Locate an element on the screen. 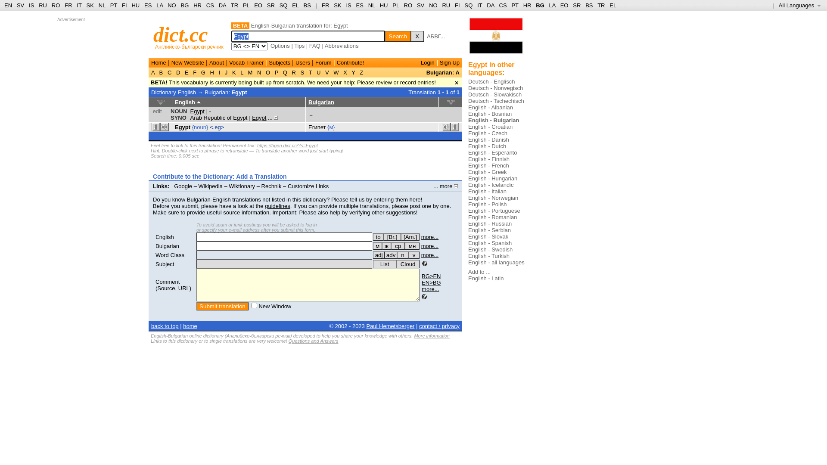  EN>BG is located at coordinates (431, 282).